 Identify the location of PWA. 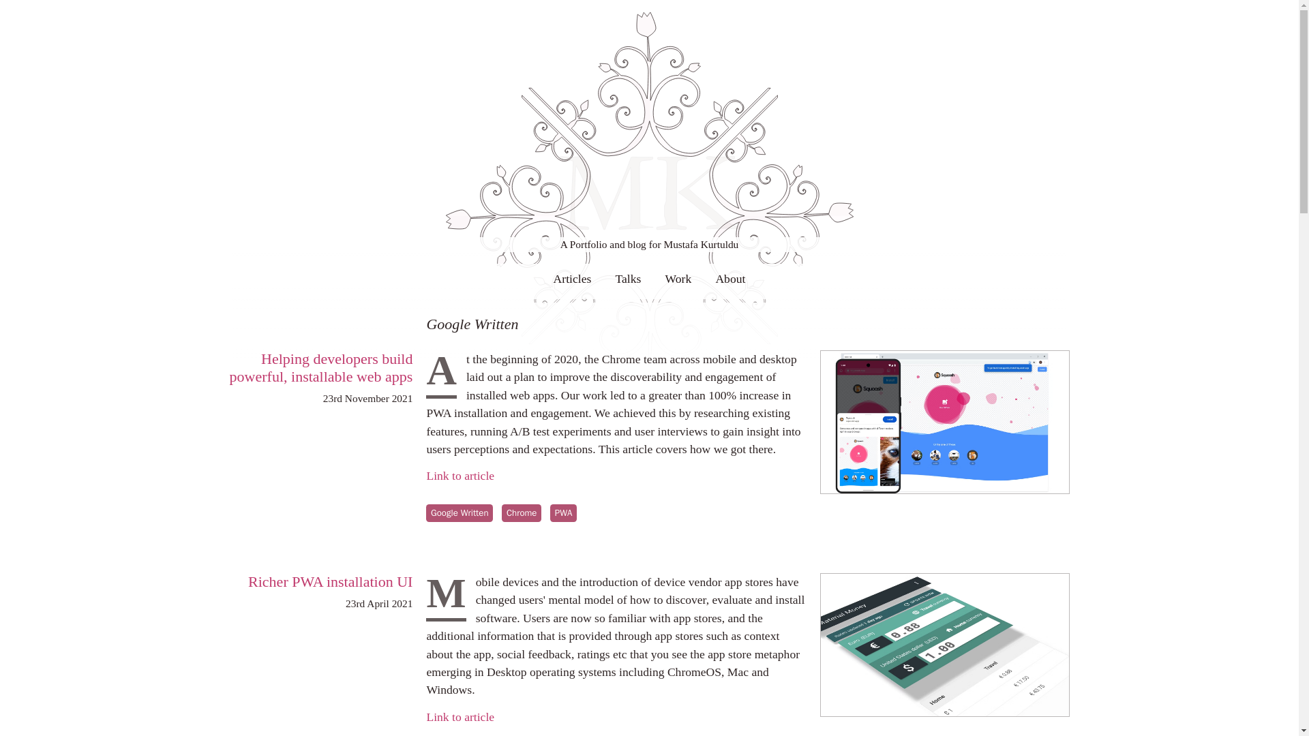
(563, 512).